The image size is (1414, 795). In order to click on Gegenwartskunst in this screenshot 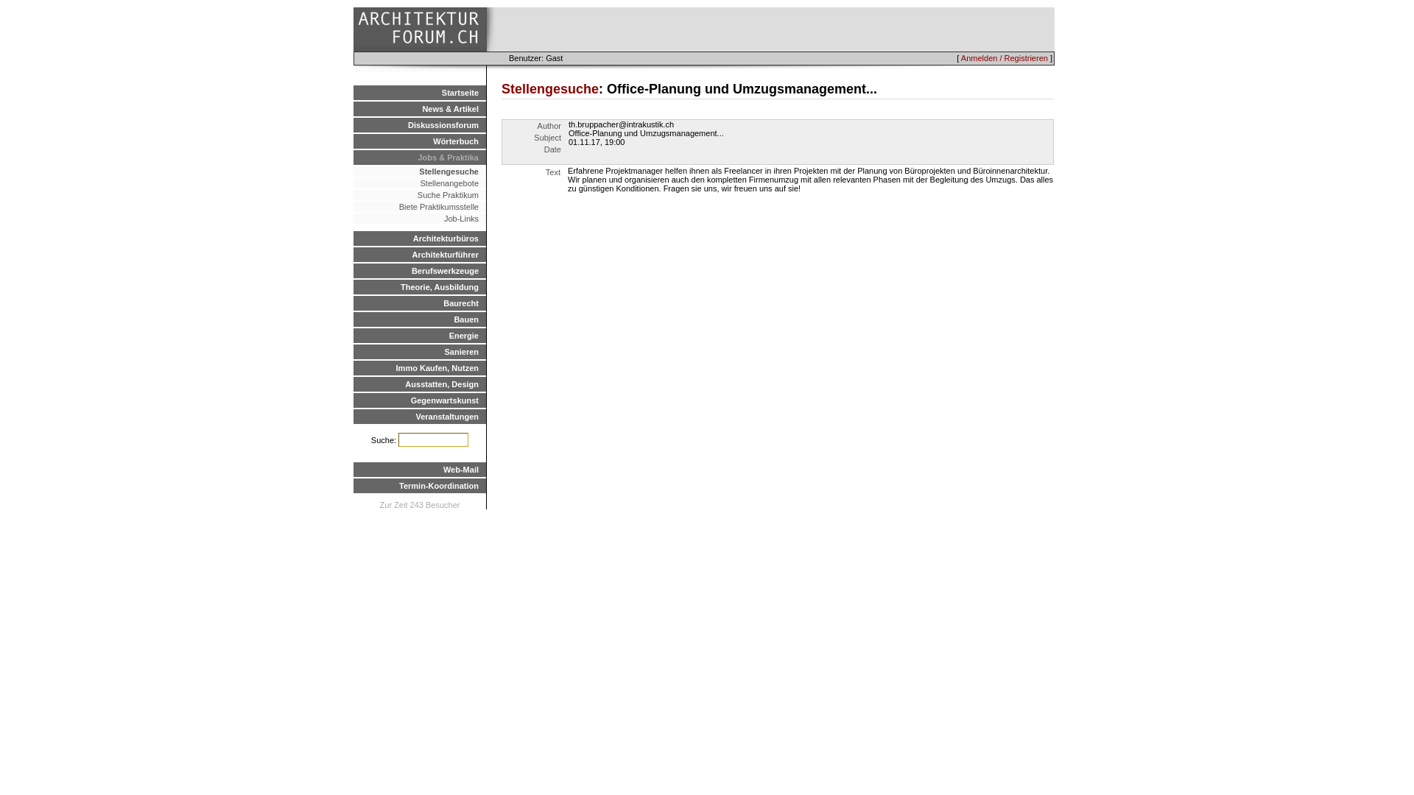, I will do `click(420, 400)`.